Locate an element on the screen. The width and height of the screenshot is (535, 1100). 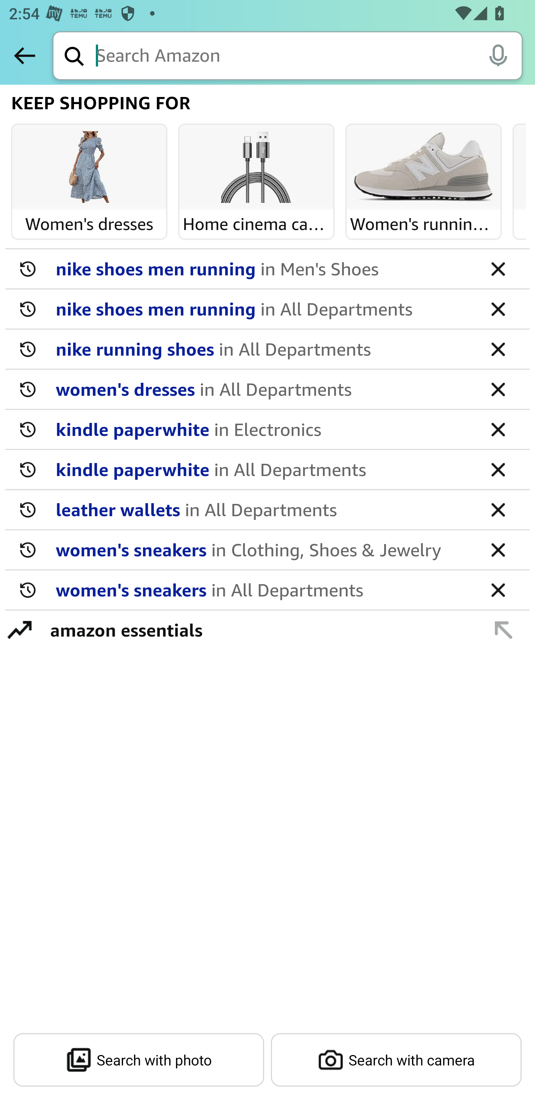
Books is located at coordinates (519, 168).